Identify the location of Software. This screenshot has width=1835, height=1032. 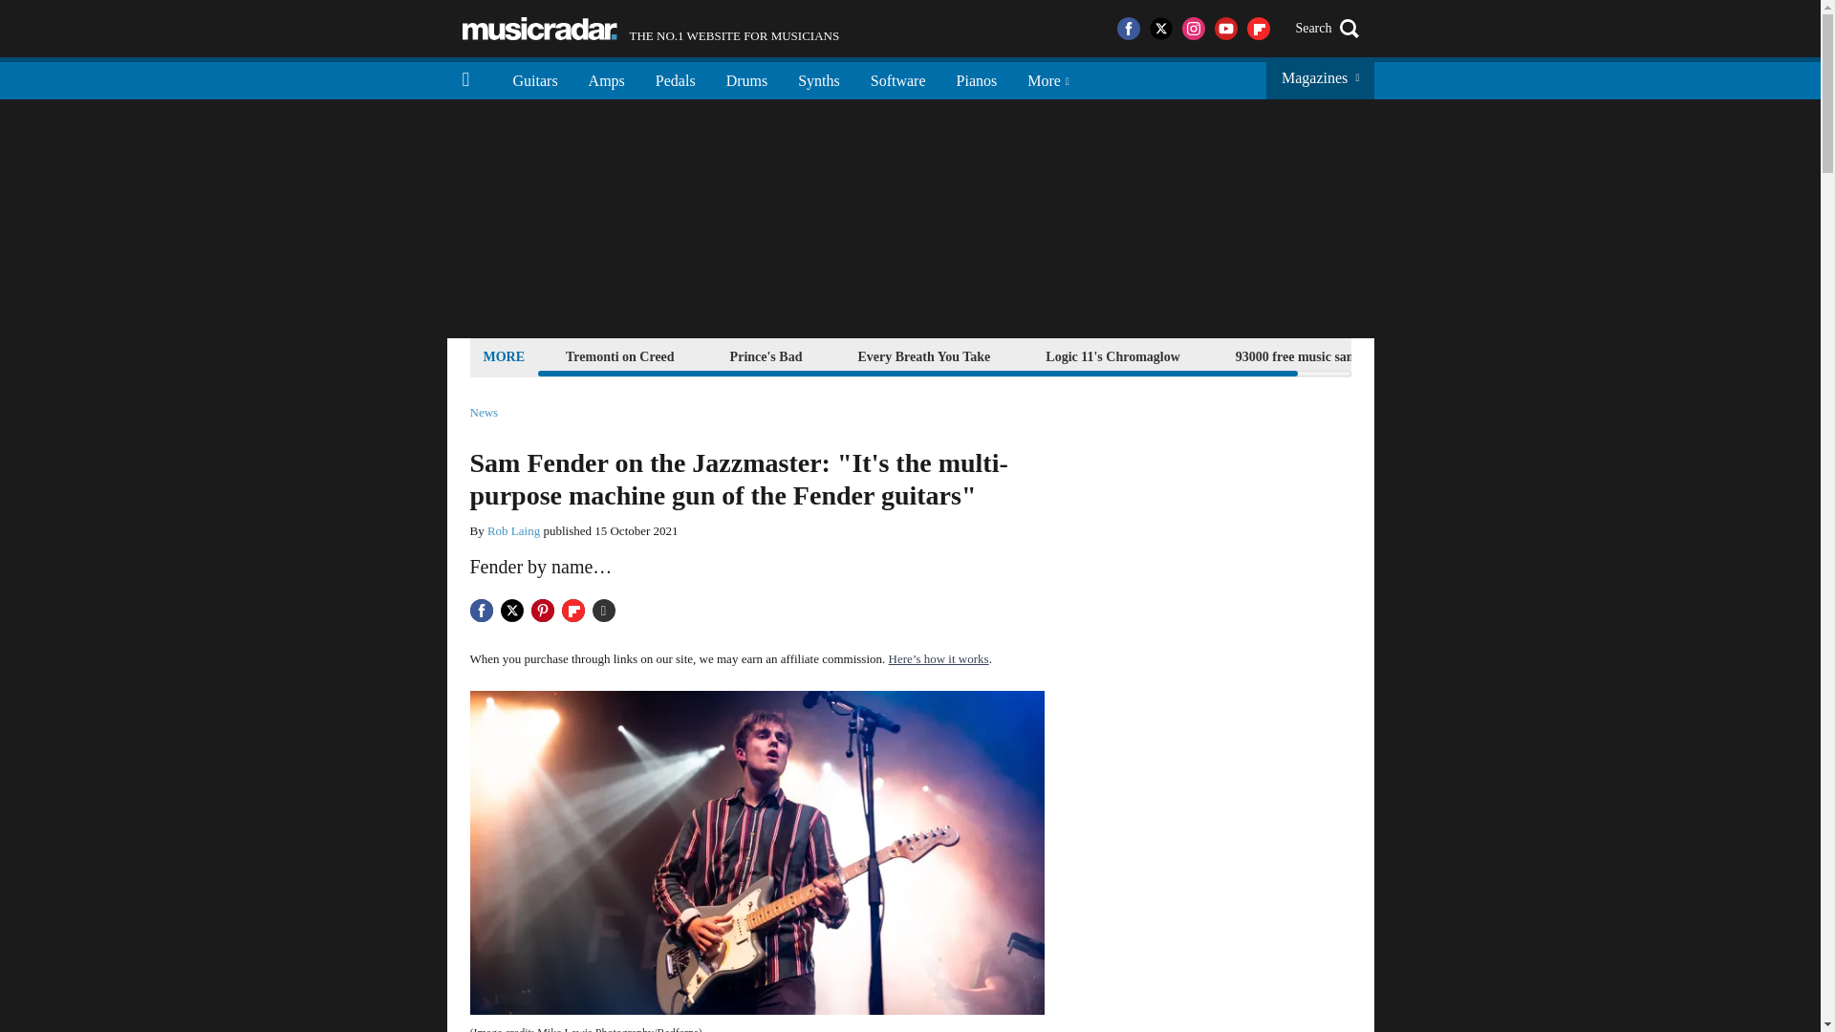
(897, 78).